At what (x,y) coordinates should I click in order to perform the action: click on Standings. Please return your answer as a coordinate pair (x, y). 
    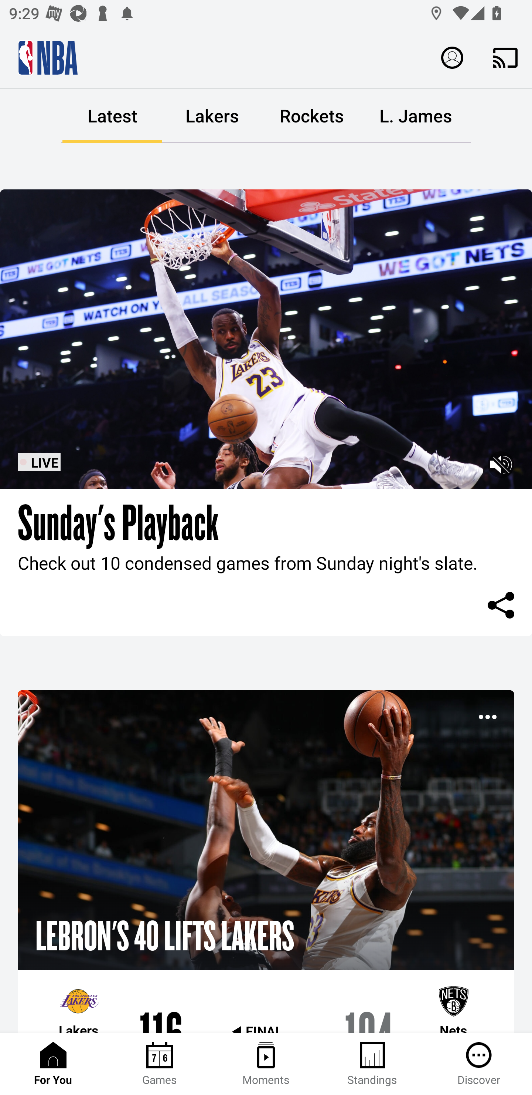
    Looking at the image, I should click on (372, 1064).